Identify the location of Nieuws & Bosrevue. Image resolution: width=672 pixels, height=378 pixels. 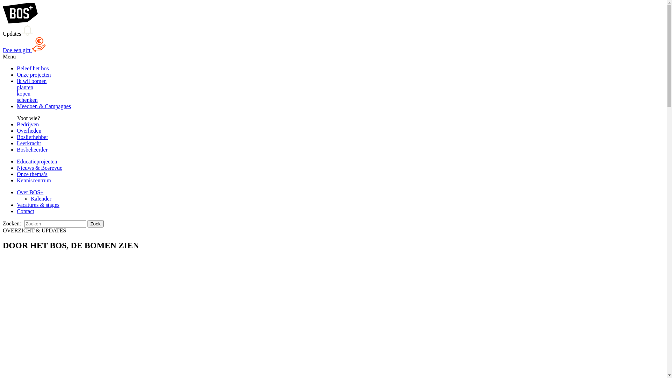
(40, 168).